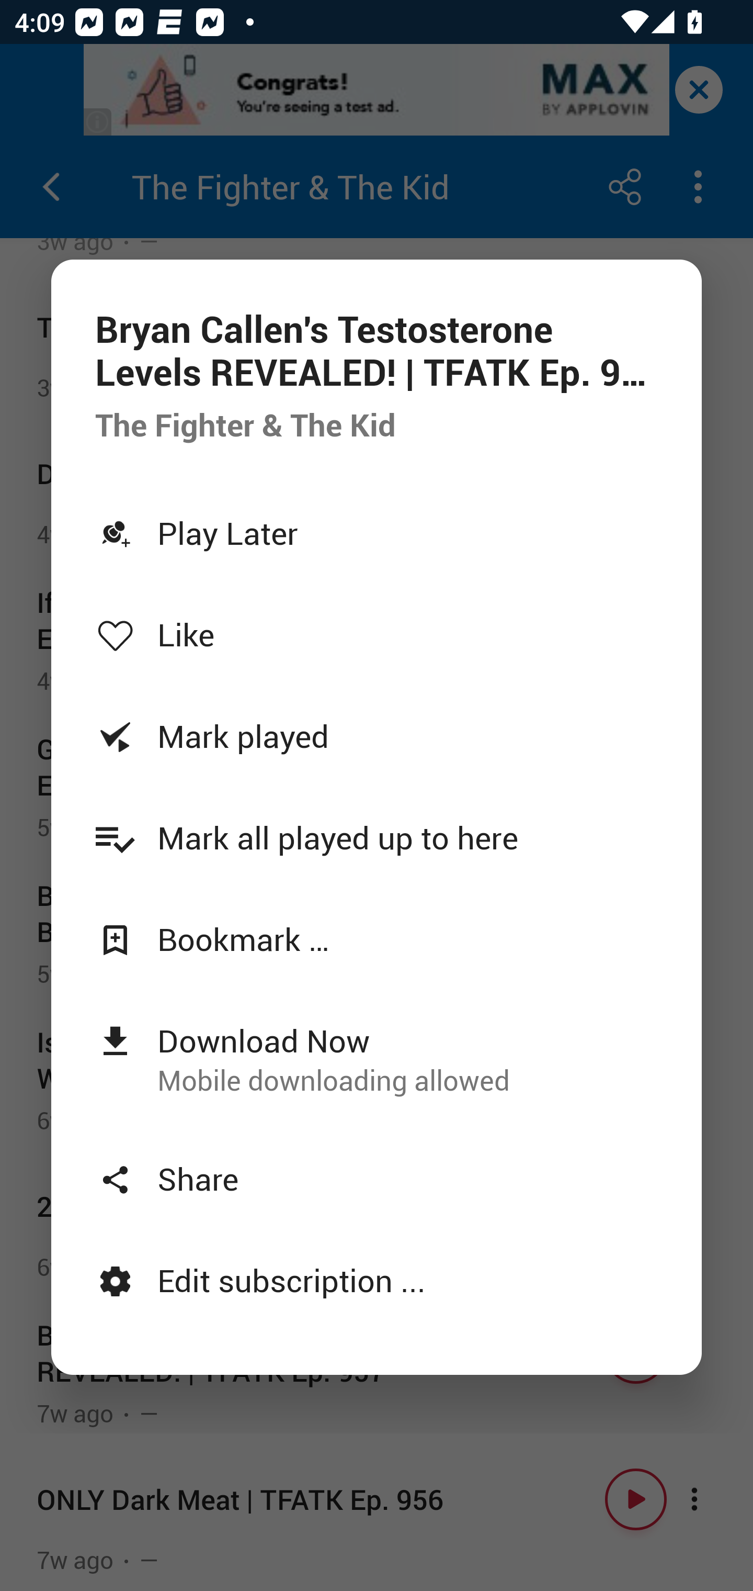 This screenshot has width=753, height=1591. I want to click on Bookmark …, so click(376, 938).